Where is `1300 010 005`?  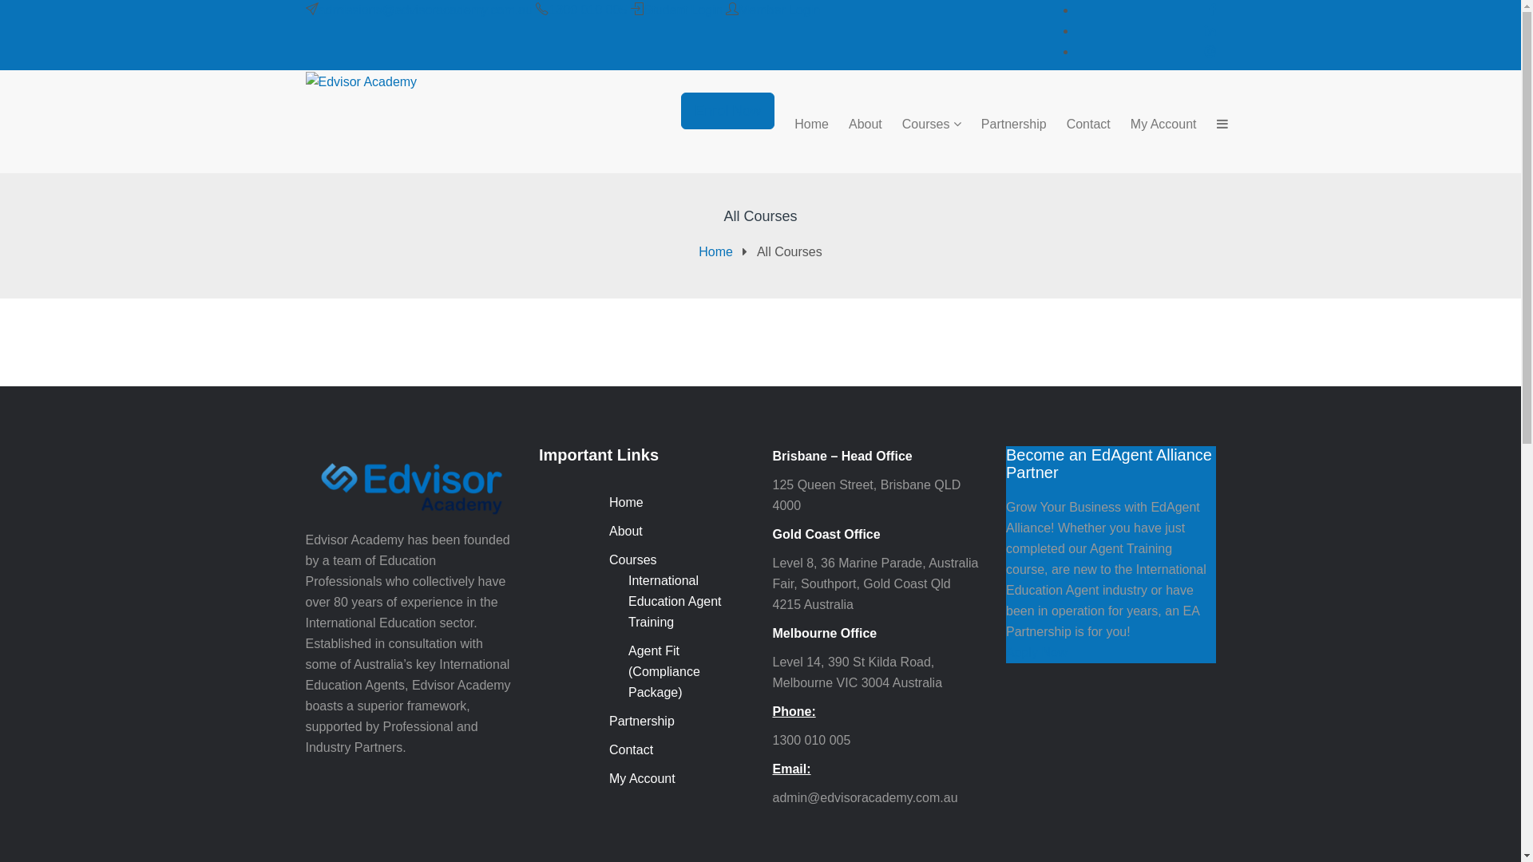 1300 010 005 is located at coordinates (588, 10).